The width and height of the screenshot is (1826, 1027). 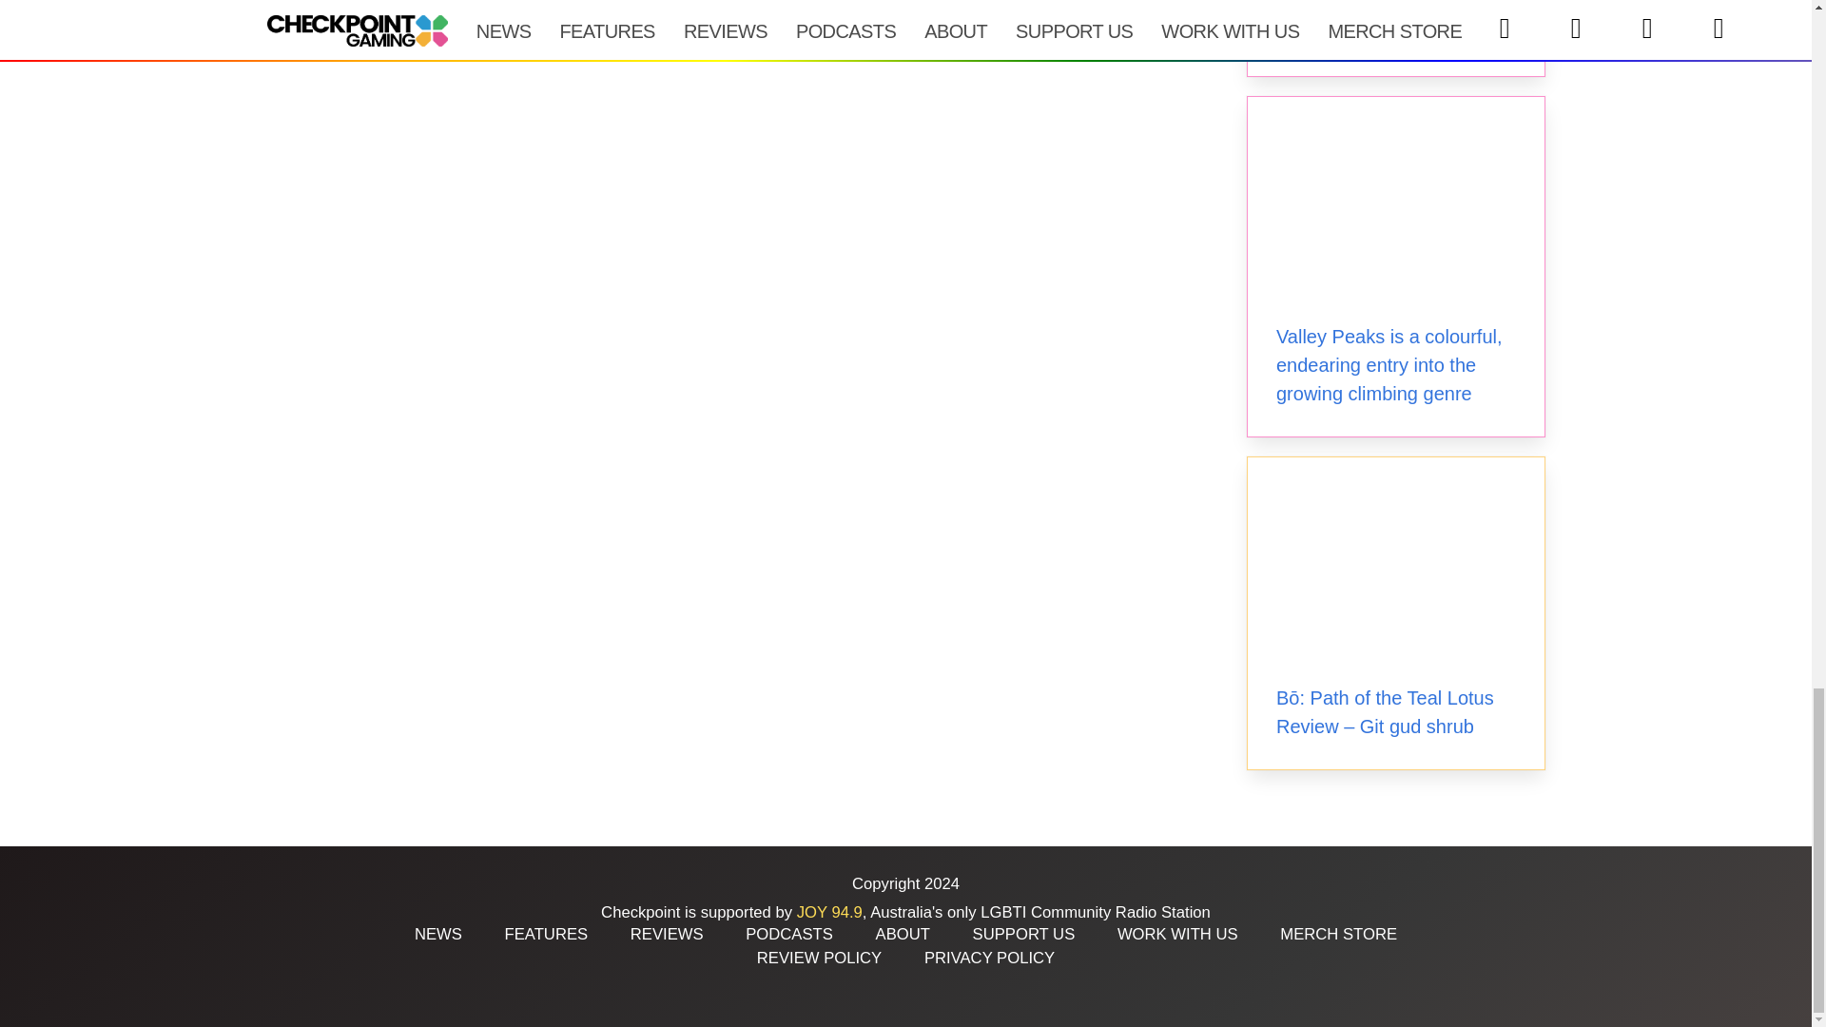 What do you see at coordinates (903, 934) in the screenshot?
I see `ABOUT` at bounding box center [903, 934].